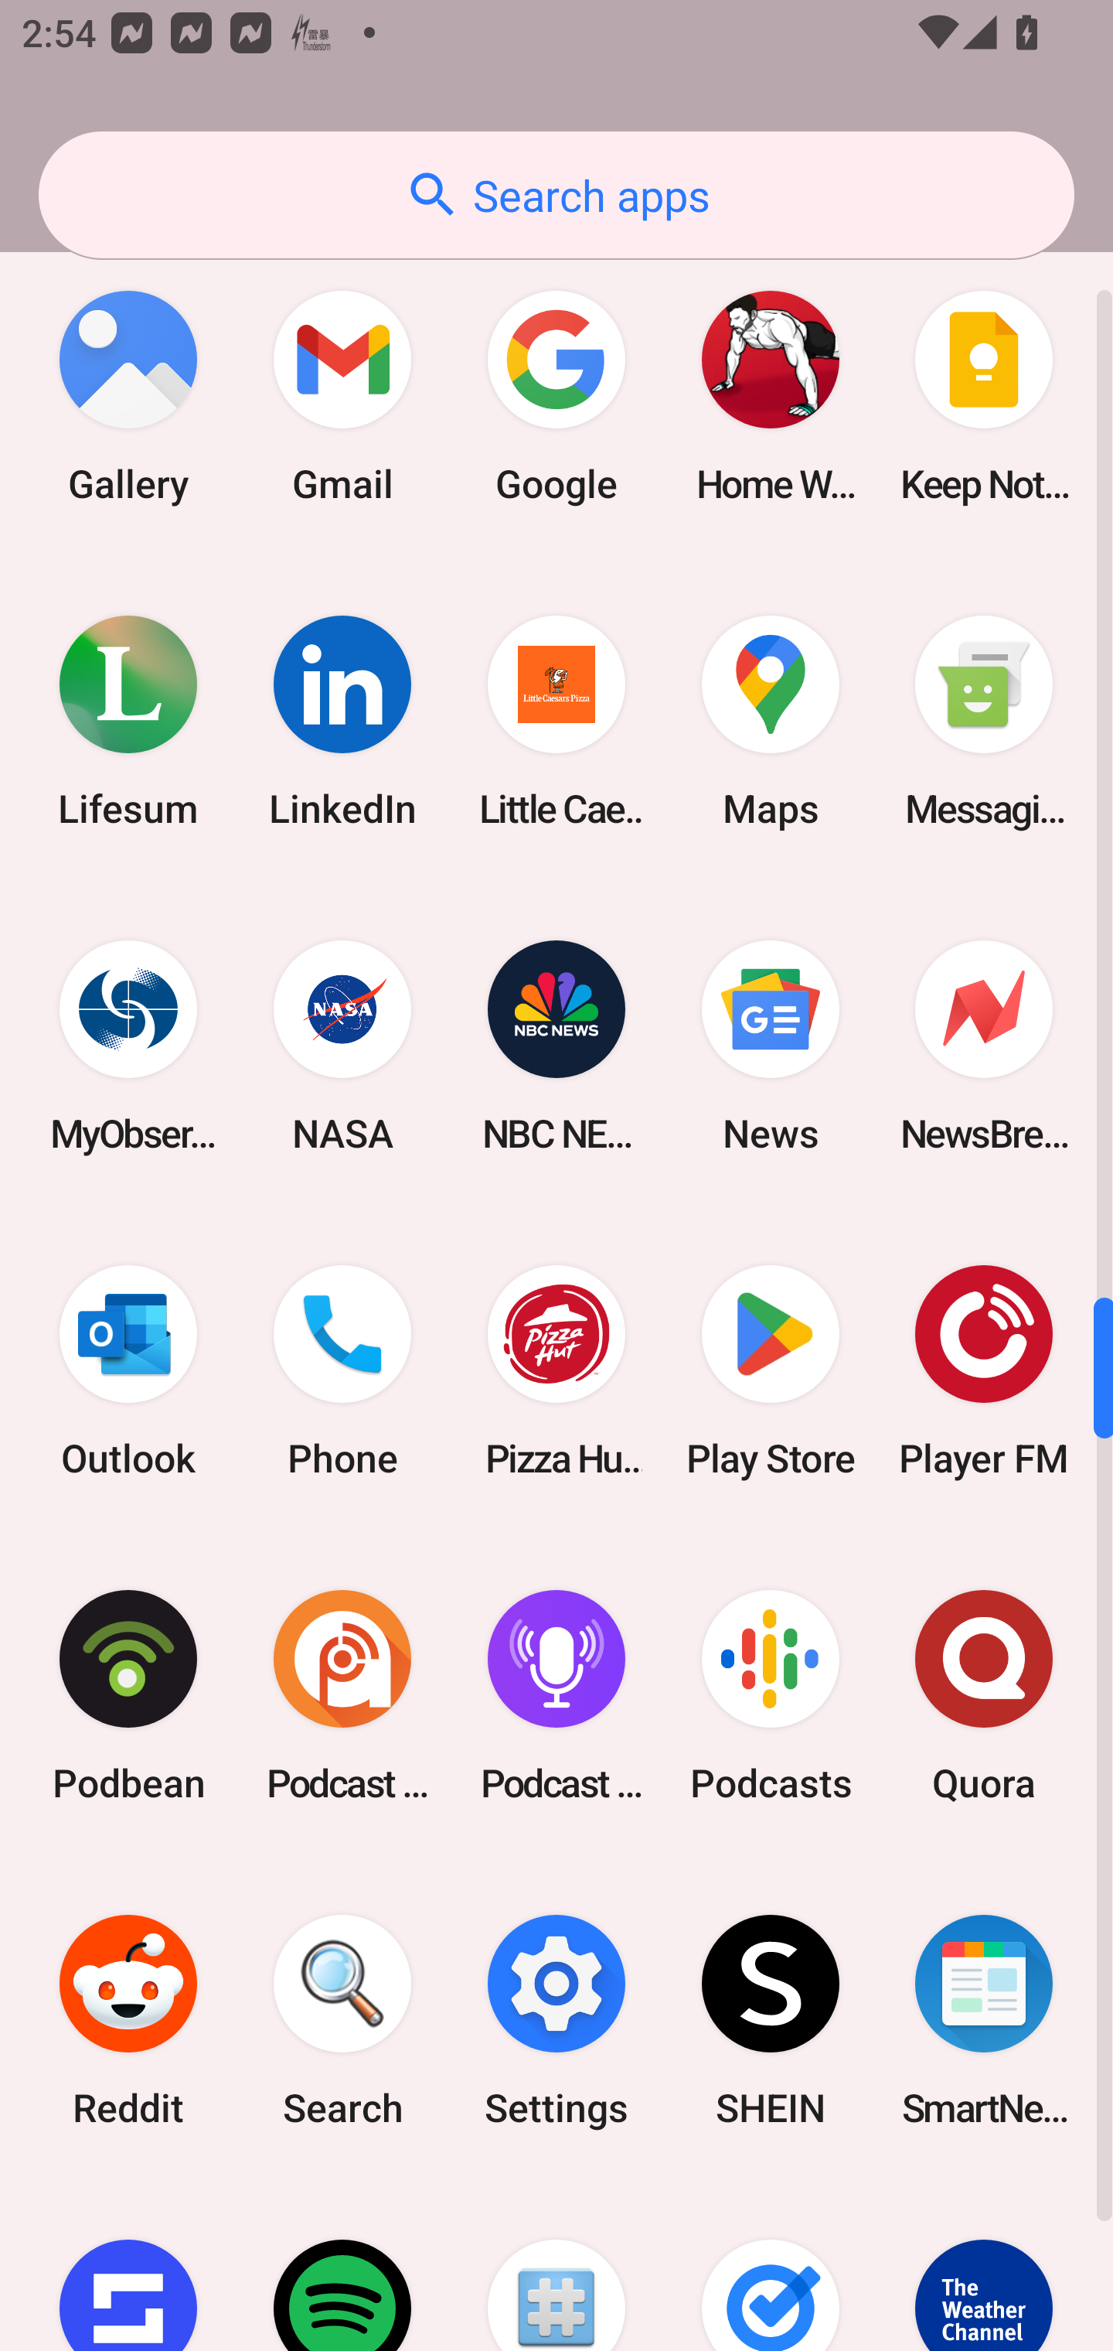 This screenshot has height=2351, width=1113. Describe the element at coordinates (342, 1370) in the screenshot. I see `Phone` at that location.